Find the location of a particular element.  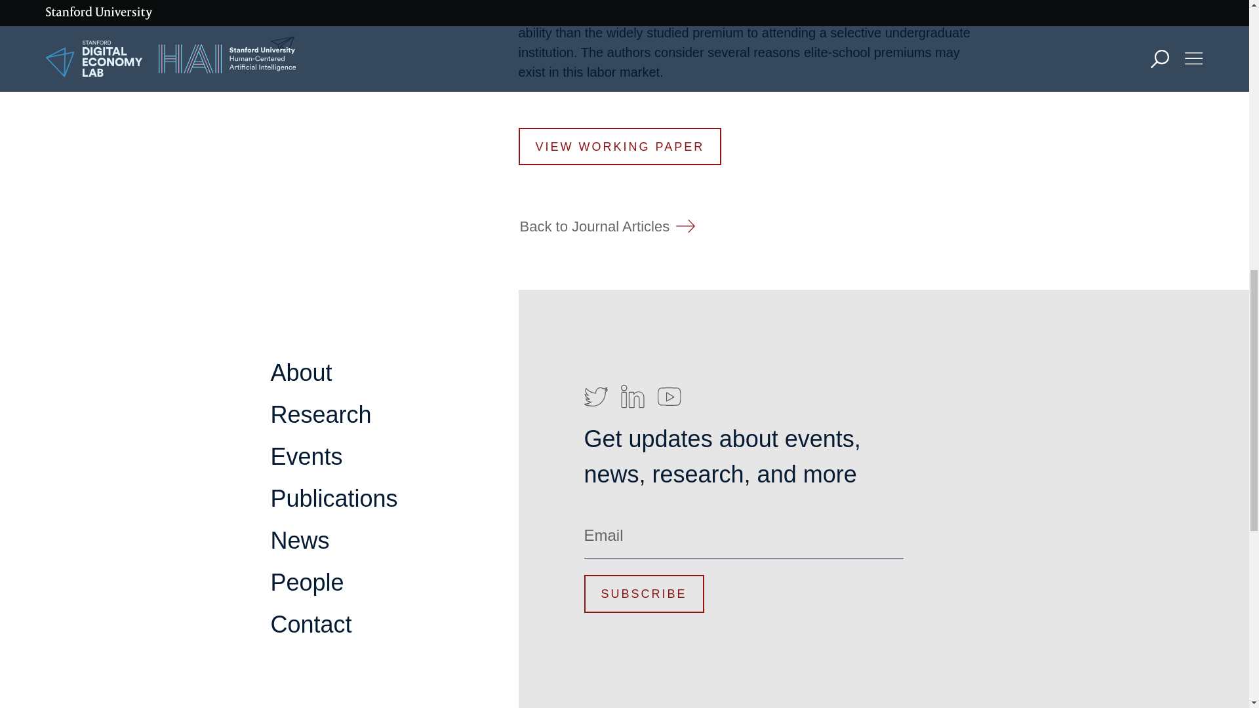

Research is located at coordinates (321, 414).